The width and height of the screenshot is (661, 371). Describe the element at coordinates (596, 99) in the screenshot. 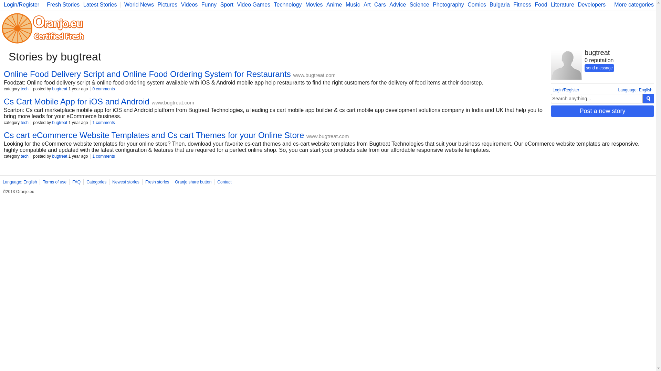

I see `Search anything...` at that location.